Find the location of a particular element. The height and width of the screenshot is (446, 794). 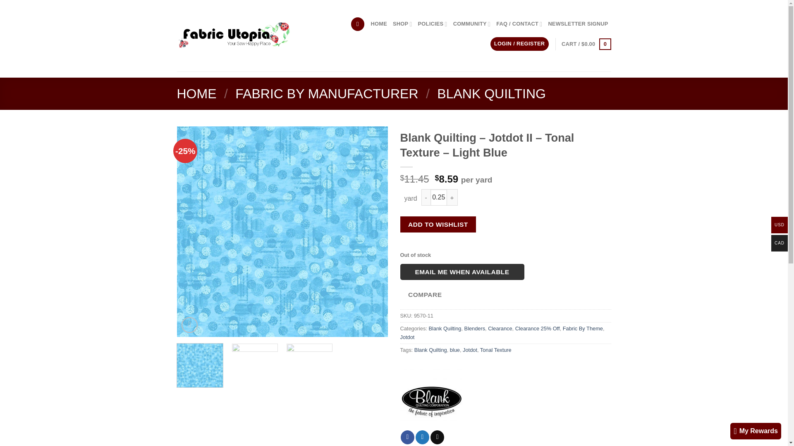

Share on Facebook is located at coordinates (408, 437).